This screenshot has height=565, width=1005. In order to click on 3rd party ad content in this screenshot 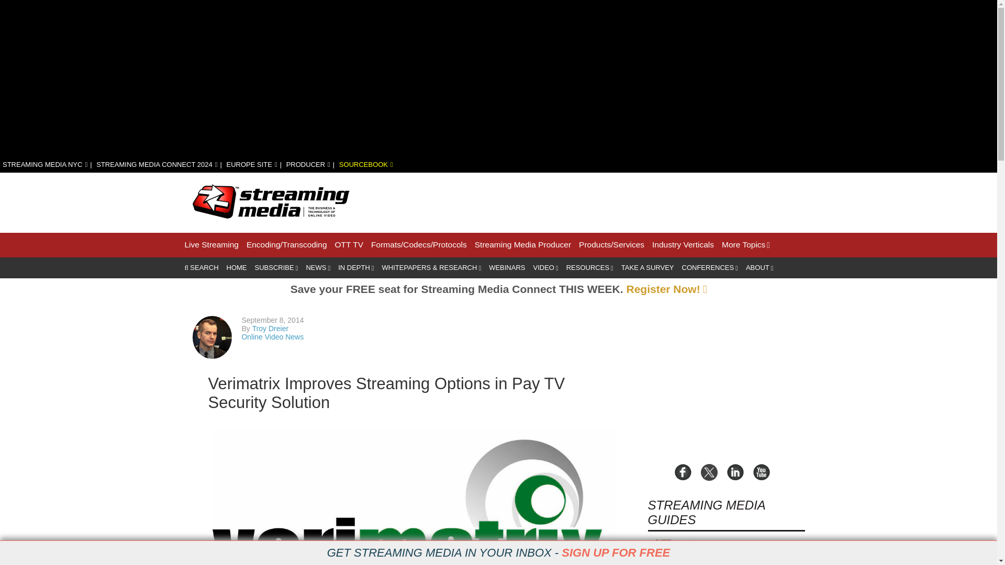, I will do `click(615, 201)`.